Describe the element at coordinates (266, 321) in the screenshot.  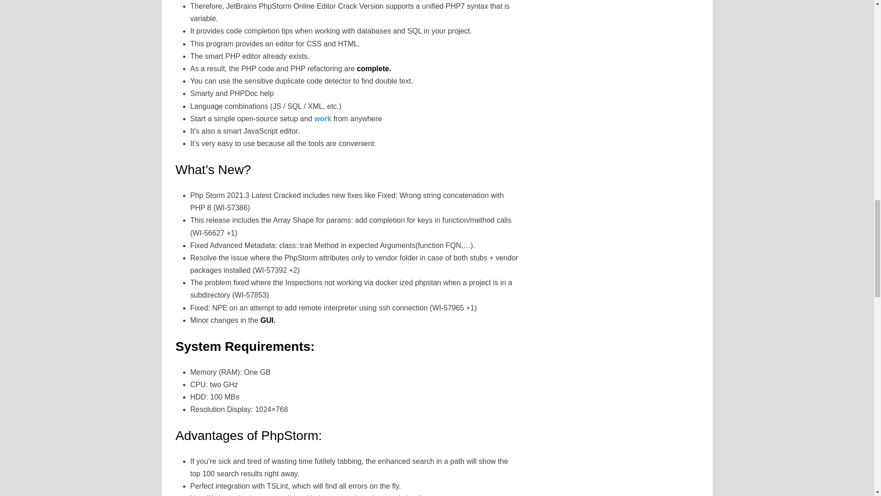
I see `GUI.` at that location.